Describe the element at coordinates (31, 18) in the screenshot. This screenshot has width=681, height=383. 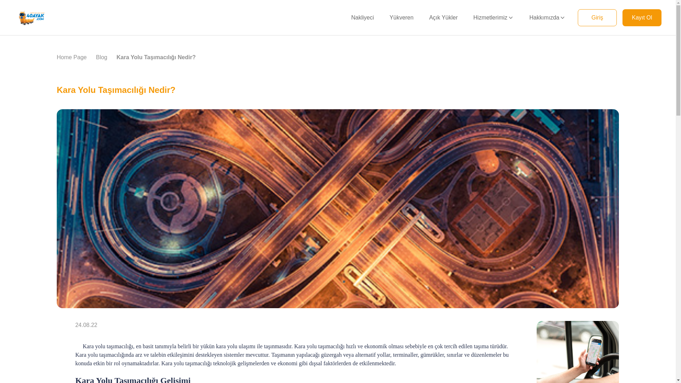
I see `40Ayak logo` at that location.